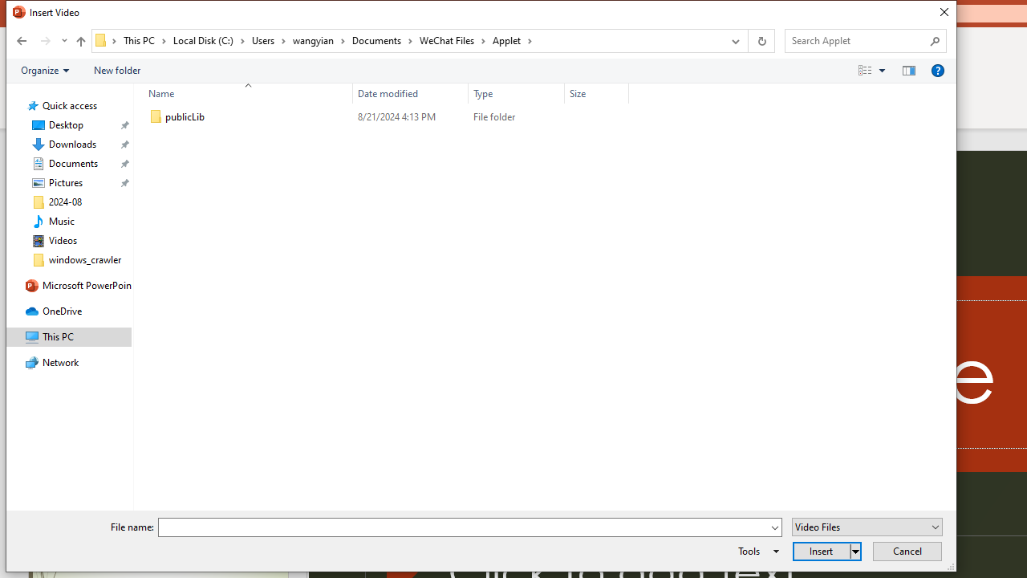 The width and height of the screenshot is (1027, 578). Describe the element at coordinates (117, 70) in the screenshot. I see `New folder` at that location.